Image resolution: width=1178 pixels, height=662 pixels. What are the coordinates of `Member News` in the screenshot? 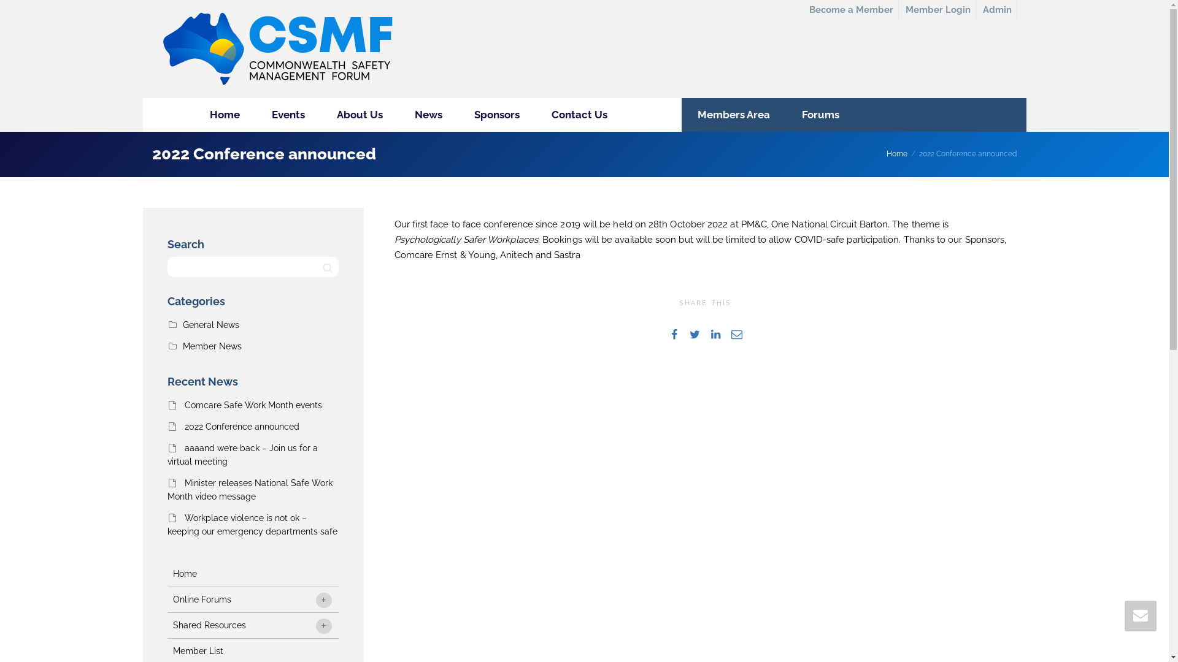 It's located at (212, 346).